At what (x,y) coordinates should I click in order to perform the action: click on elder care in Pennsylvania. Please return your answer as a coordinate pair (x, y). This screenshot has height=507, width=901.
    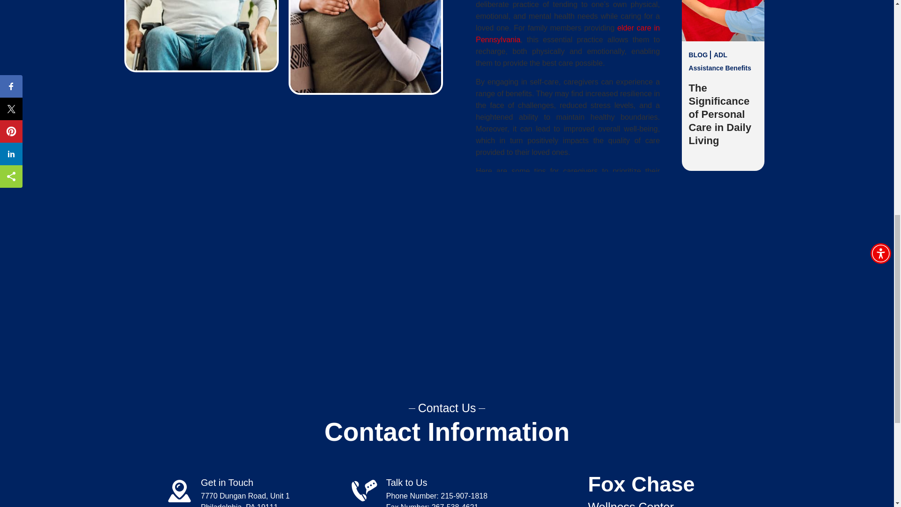
    Looking at the image, I should click on (567, 33).